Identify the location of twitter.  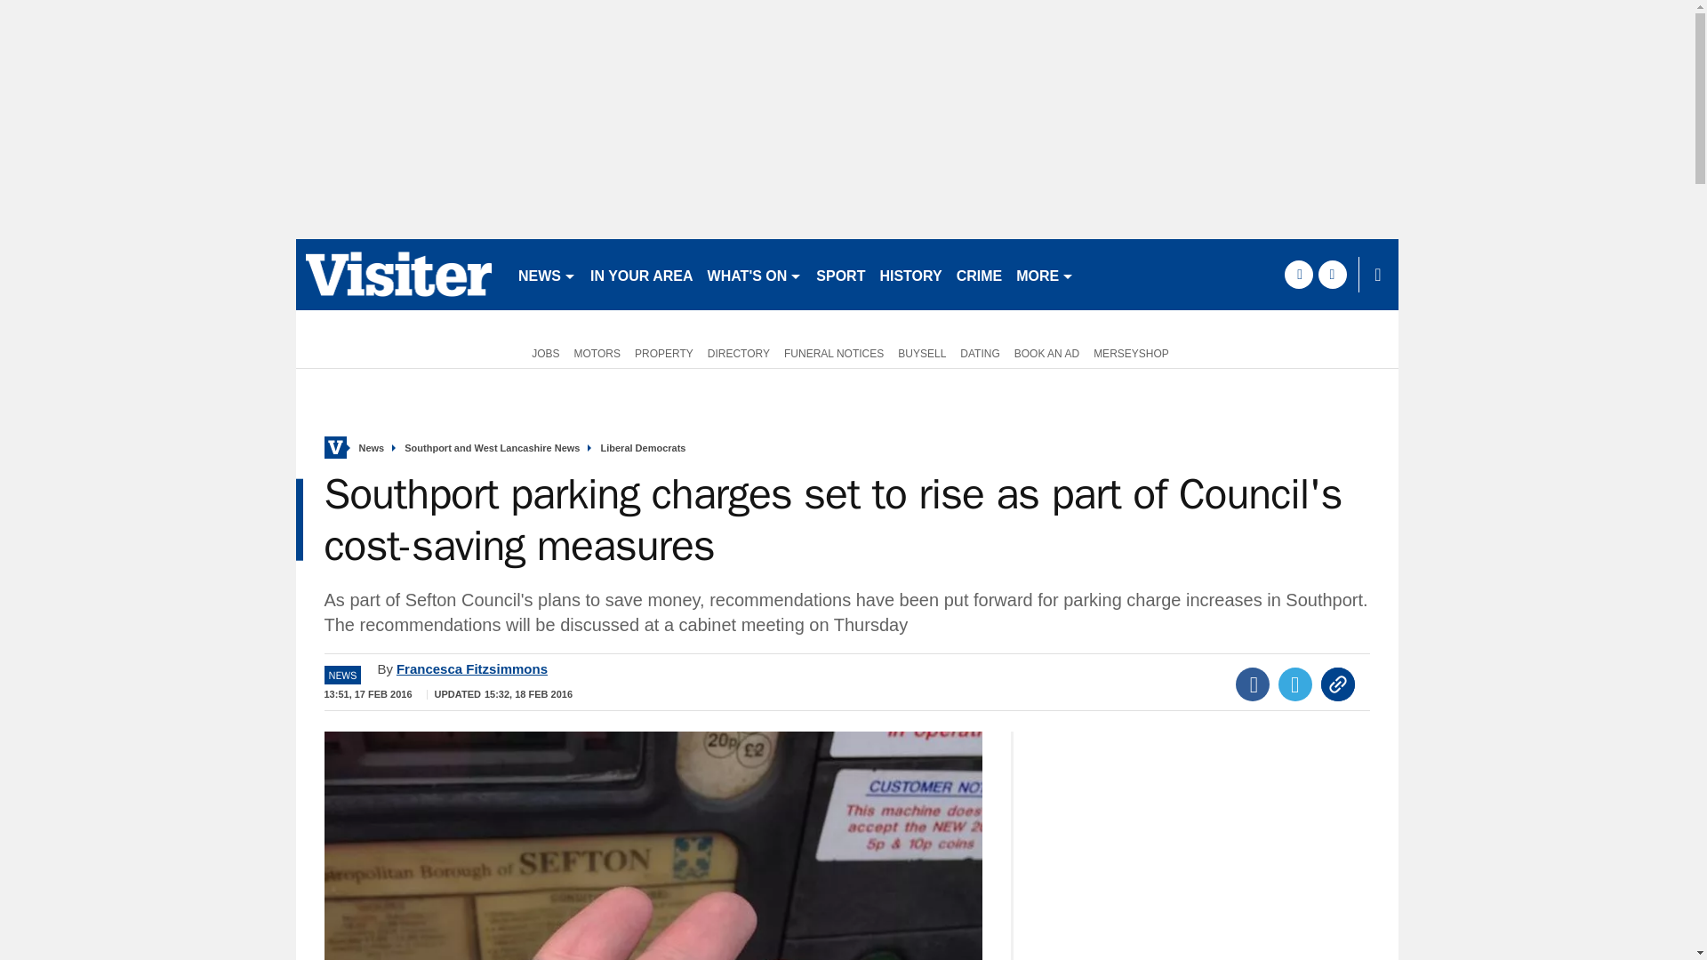
(1332, 274).